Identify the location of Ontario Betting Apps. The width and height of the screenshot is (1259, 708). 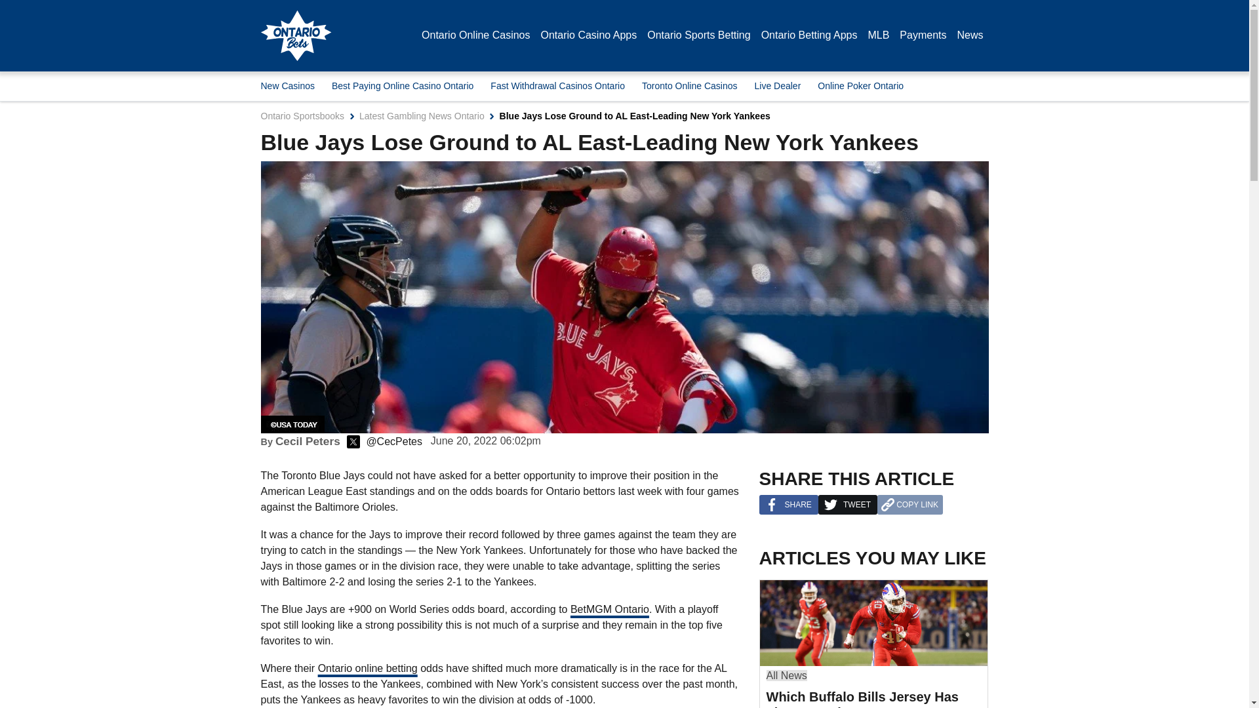
(809, 35).